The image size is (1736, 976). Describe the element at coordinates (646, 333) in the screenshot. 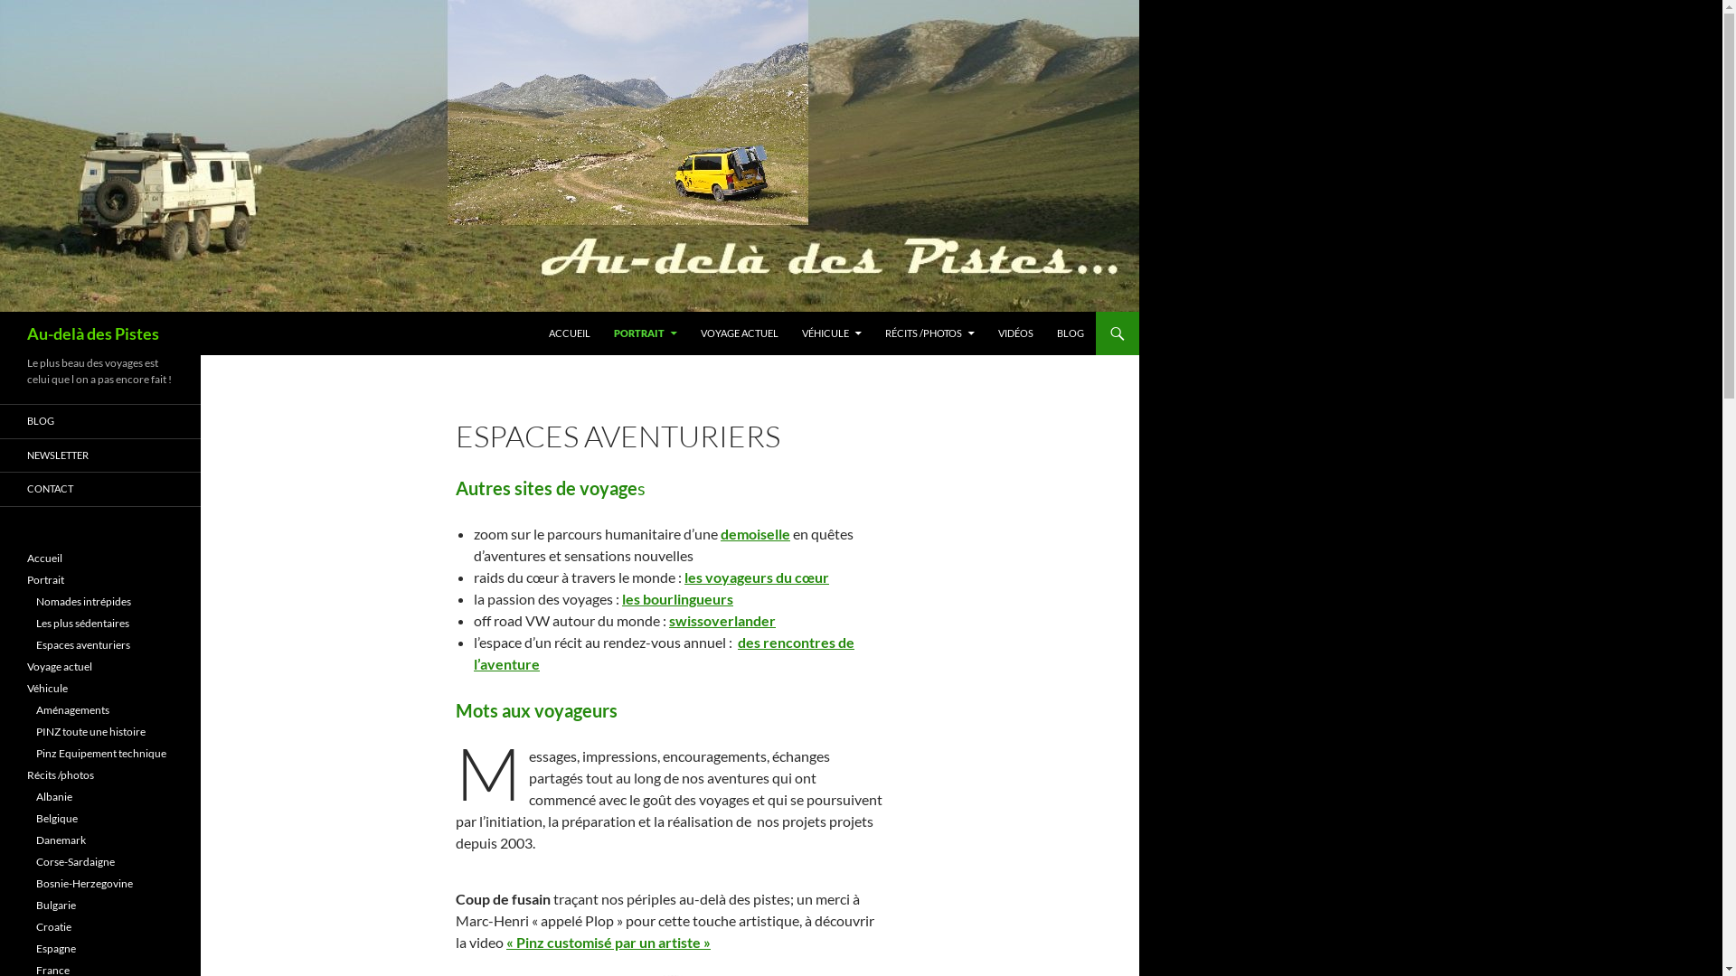

I see `PORTRAIT` at that location.